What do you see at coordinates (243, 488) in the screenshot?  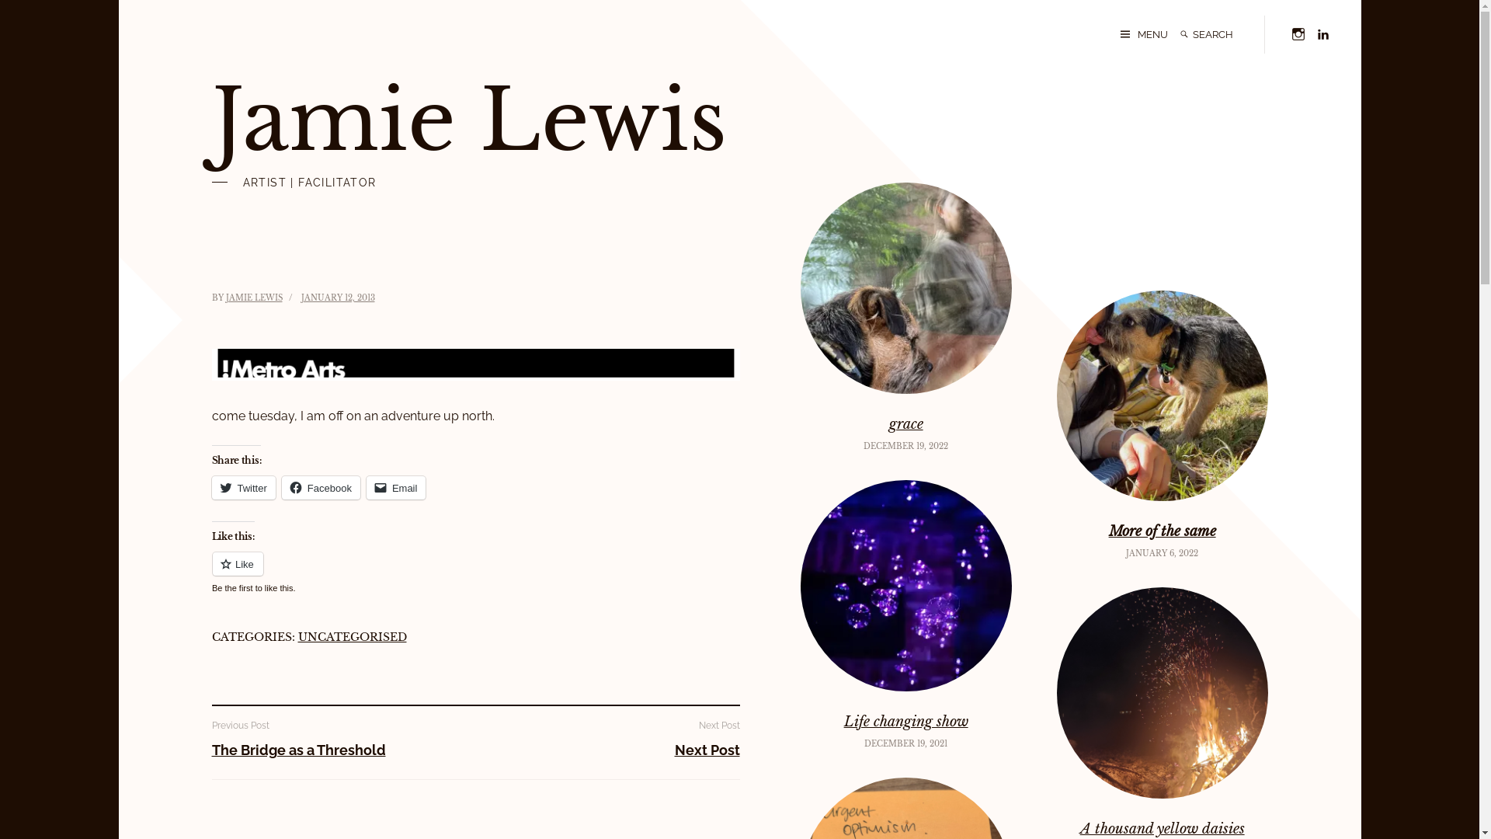 I see `Twitter` at bounding box center [243, 488].